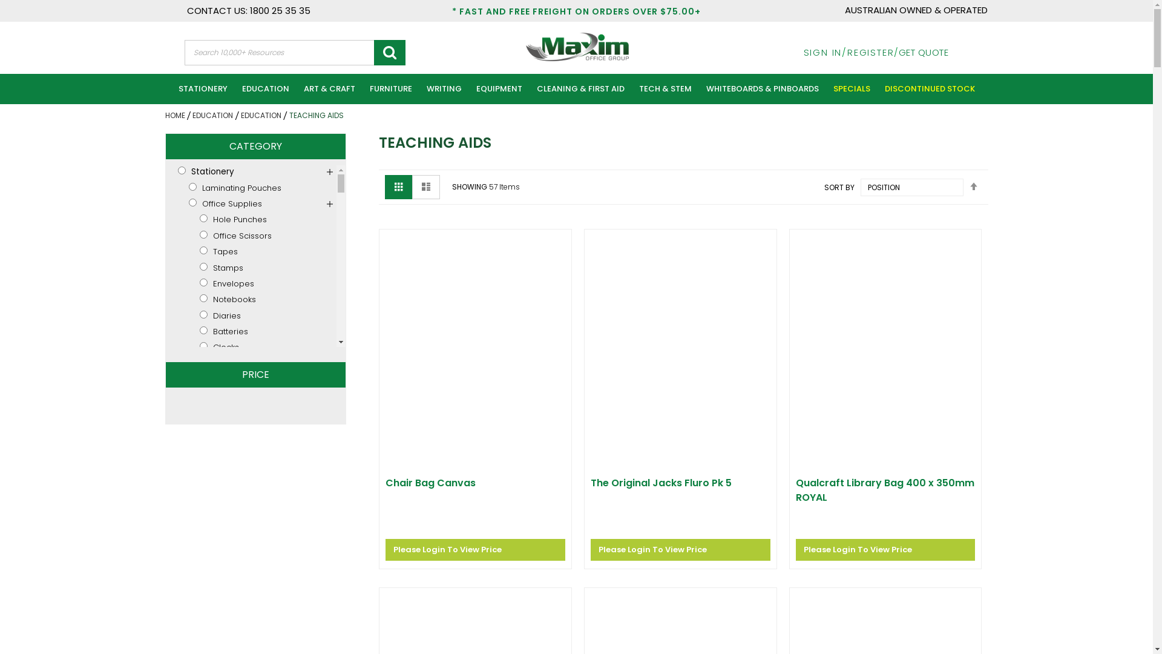 This screenshot has width=1162, height=654. I want to click on /REGISTER, so click(868, 52).